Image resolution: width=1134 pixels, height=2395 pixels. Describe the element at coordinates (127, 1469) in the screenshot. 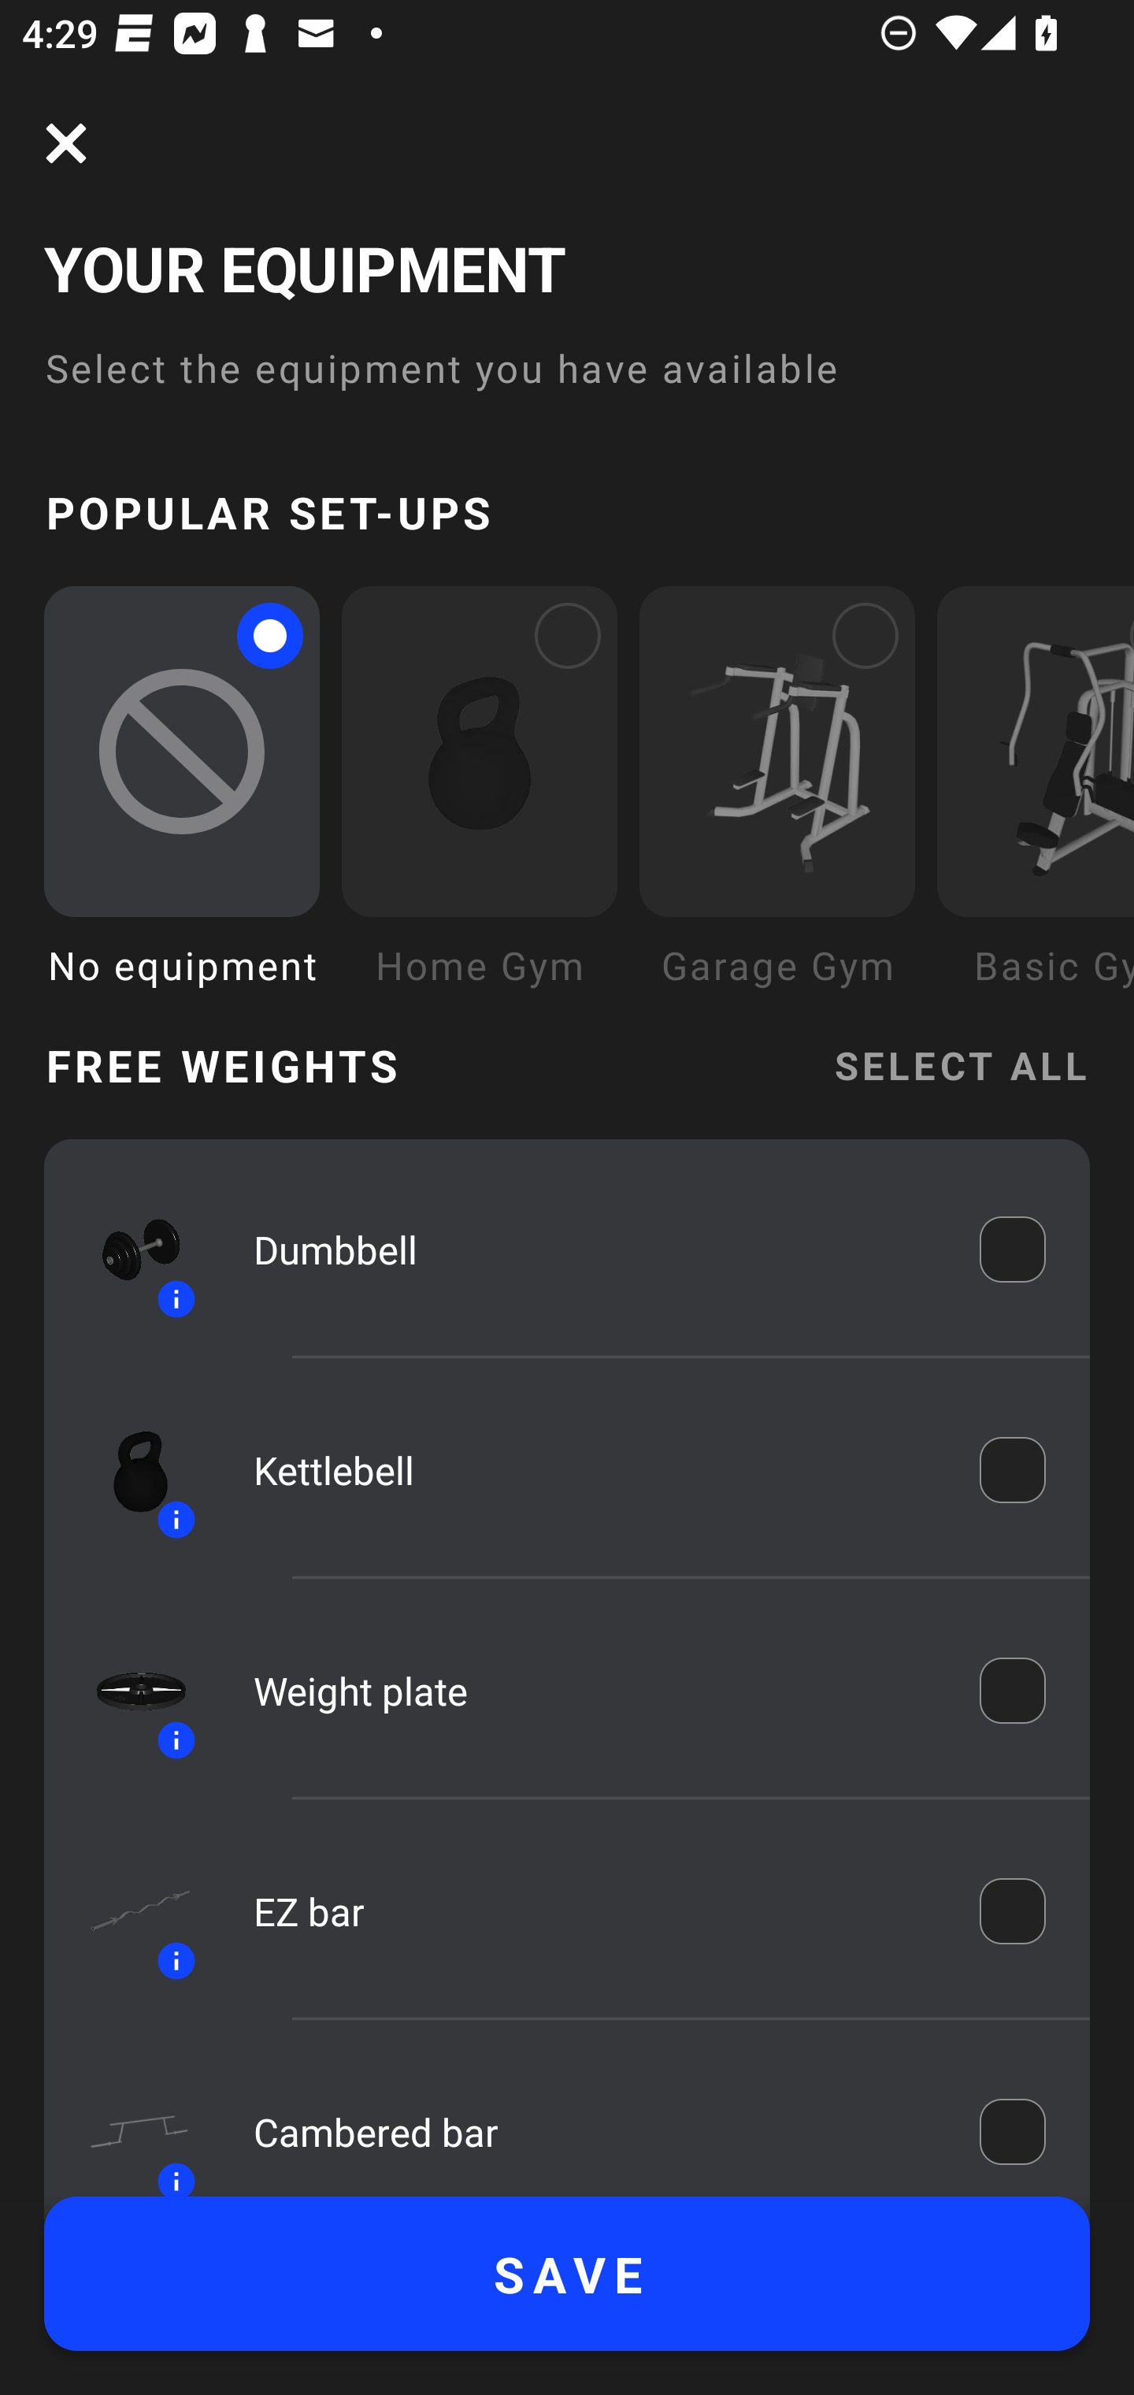

I see `Equipment icon Information icon` at that location.